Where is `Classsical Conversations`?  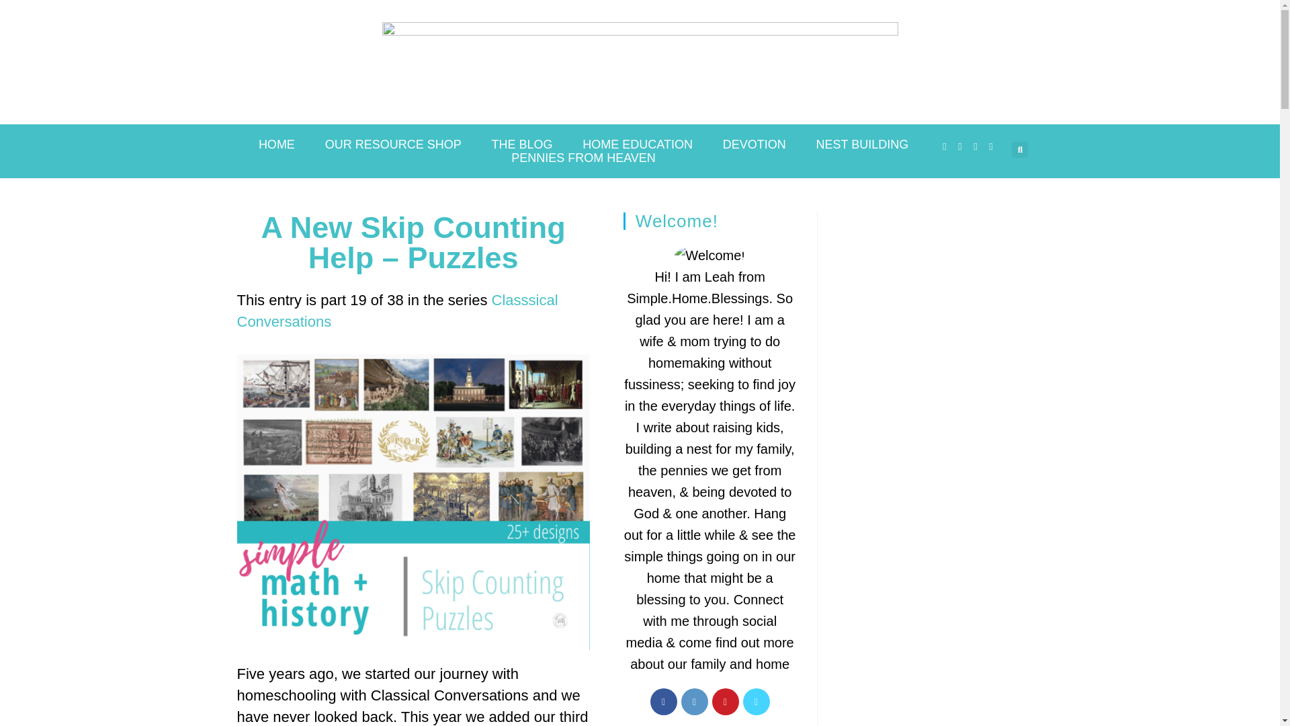 Classsical Conversations is located at coordinates (396, 311).